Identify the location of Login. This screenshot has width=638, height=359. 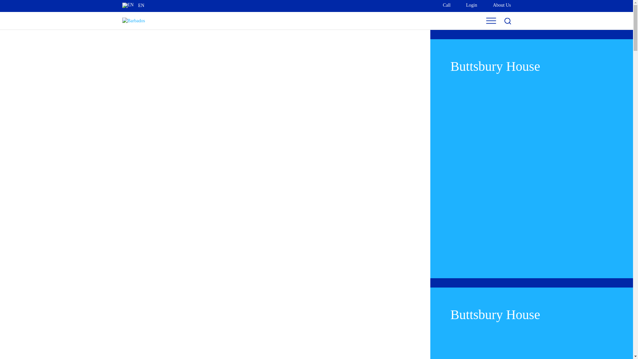
(442, 5).